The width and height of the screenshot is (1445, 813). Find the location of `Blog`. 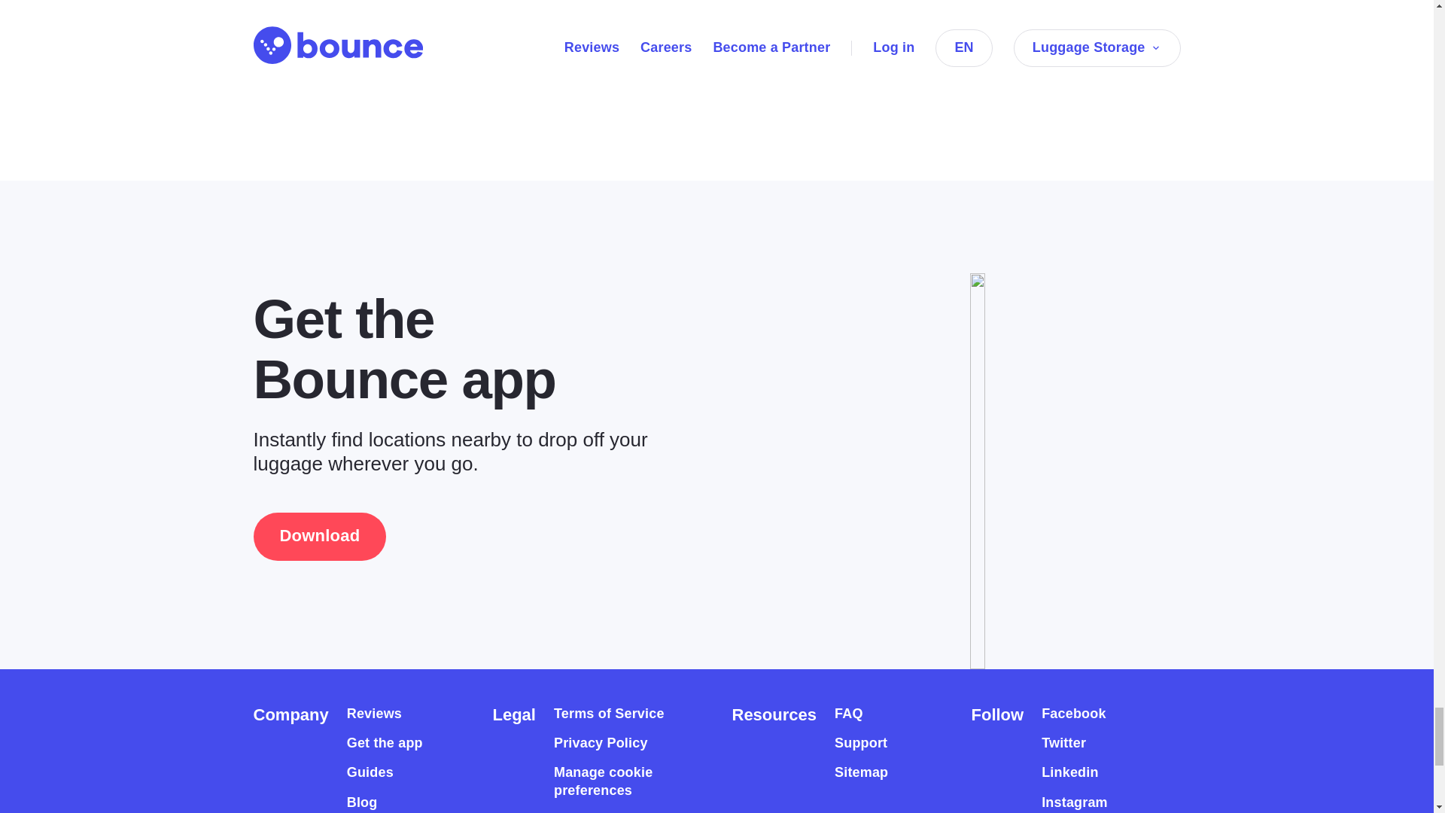

Blog is located at coordinates (361, 802).